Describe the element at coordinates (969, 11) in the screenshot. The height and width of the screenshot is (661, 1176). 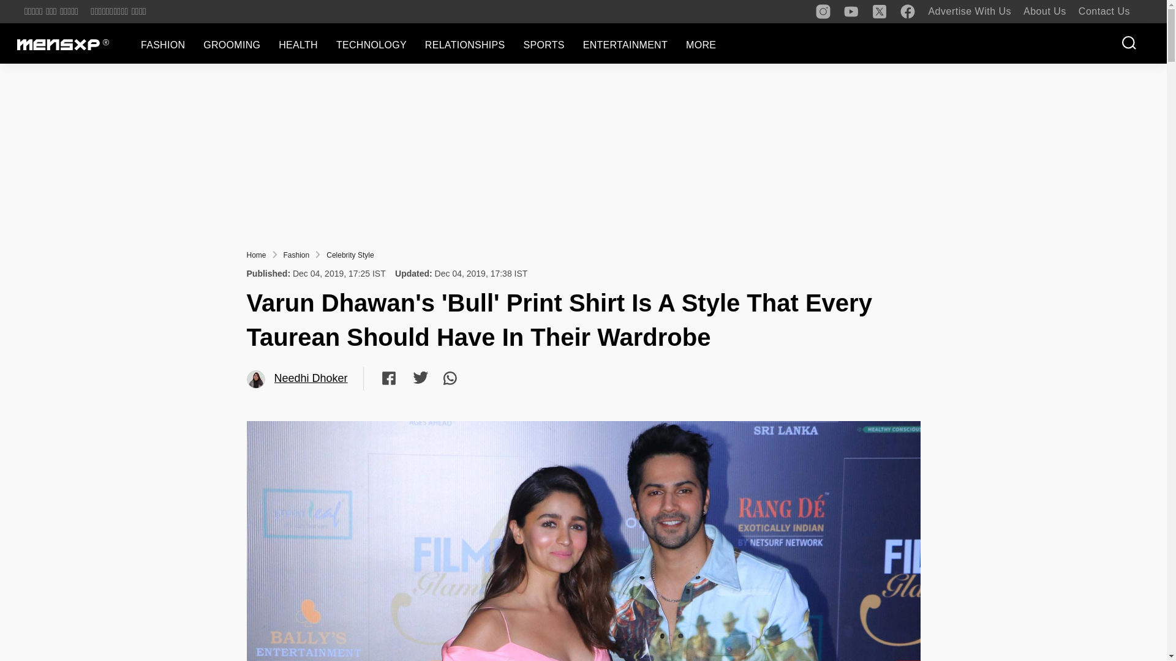
I see `Advertise With Us` at that location.